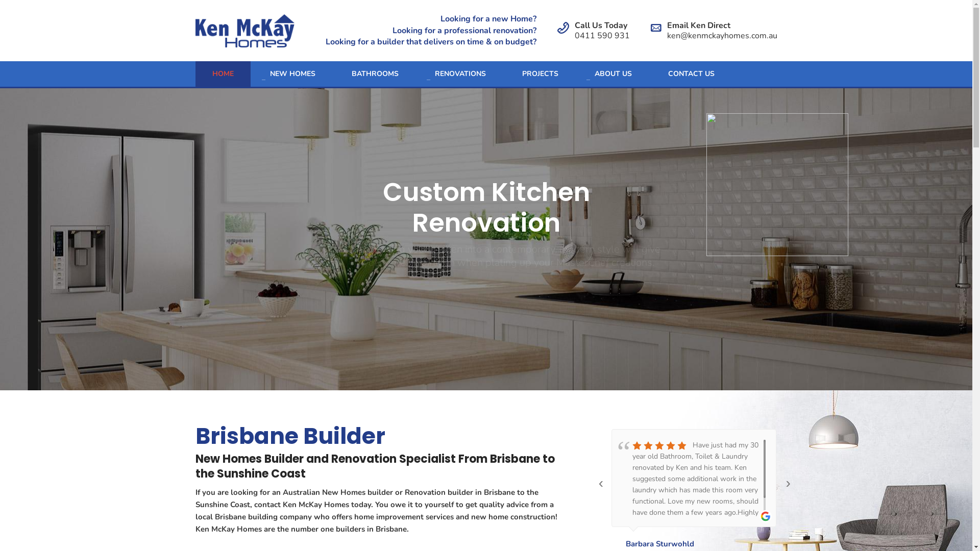  I want to click on RENOVATIONS, so click(459, 74).